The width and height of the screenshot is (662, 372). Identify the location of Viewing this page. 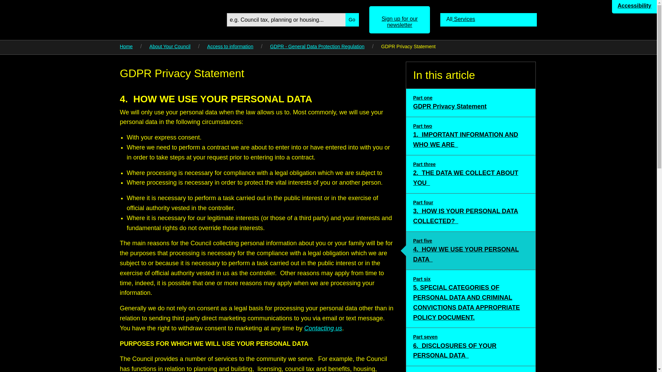
(400, 20).